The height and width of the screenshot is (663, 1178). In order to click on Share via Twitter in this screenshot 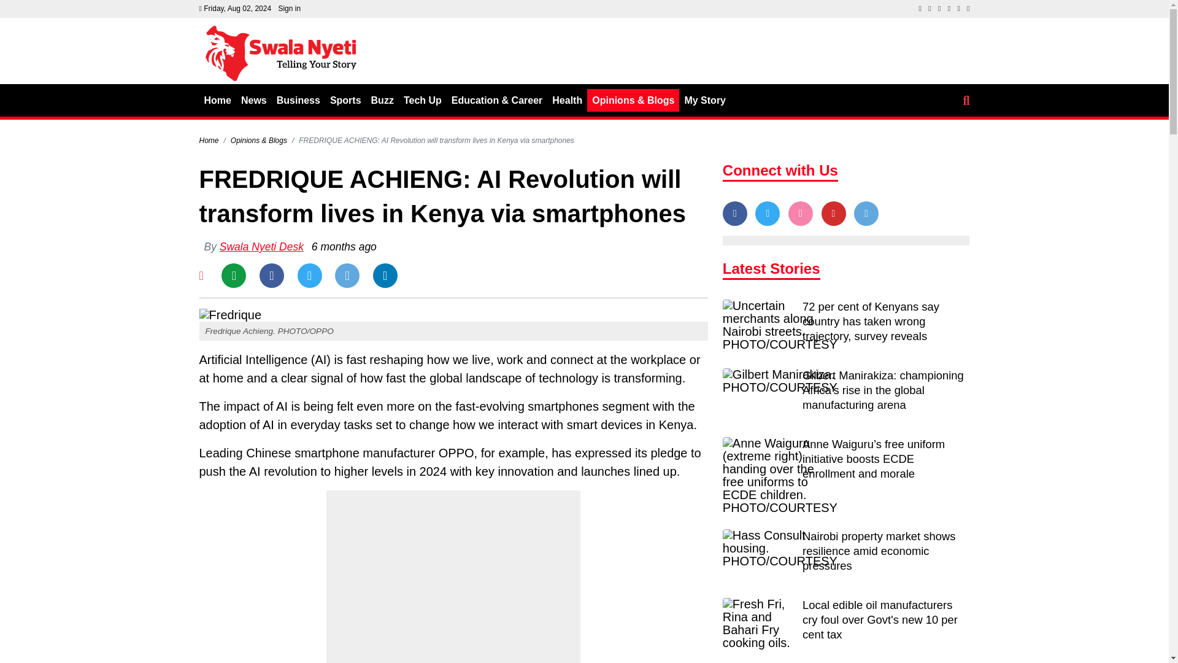, I will do `click(309, 276)`.